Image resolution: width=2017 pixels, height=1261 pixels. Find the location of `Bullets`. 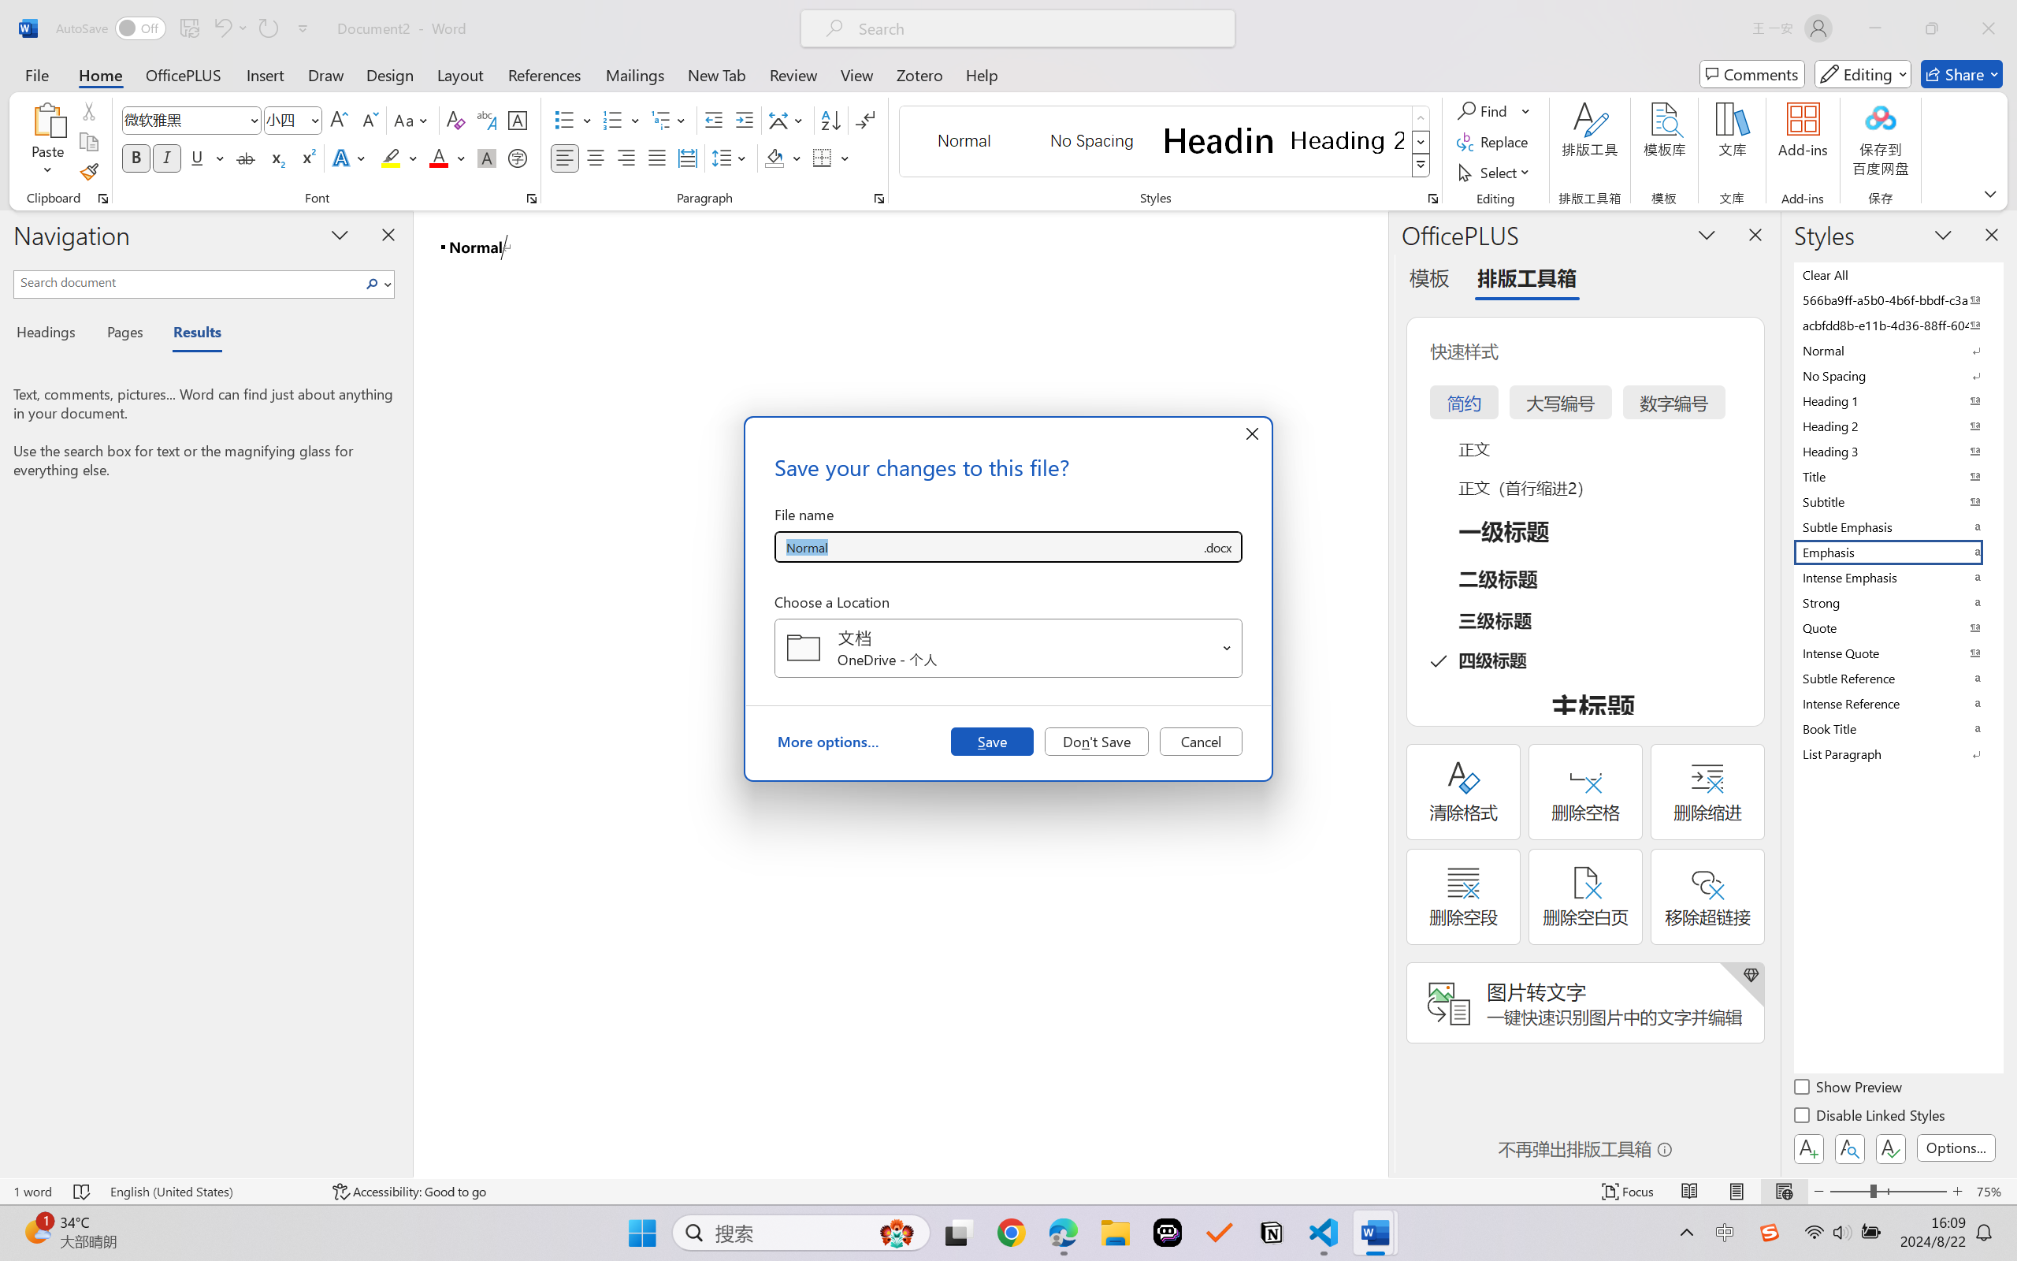

Bullets is located at coordinates (564, 120).